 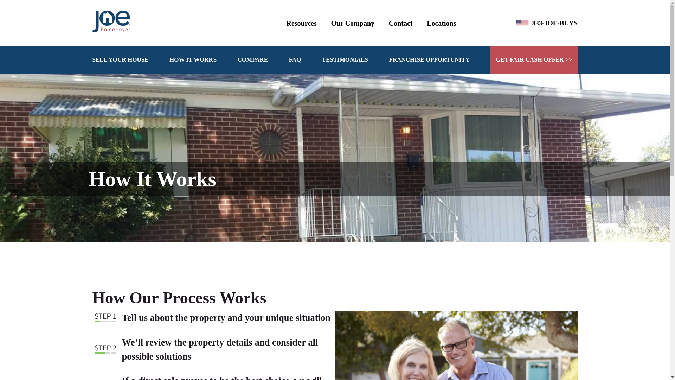 I want to click on Our Company, so click(x=352, y=23).